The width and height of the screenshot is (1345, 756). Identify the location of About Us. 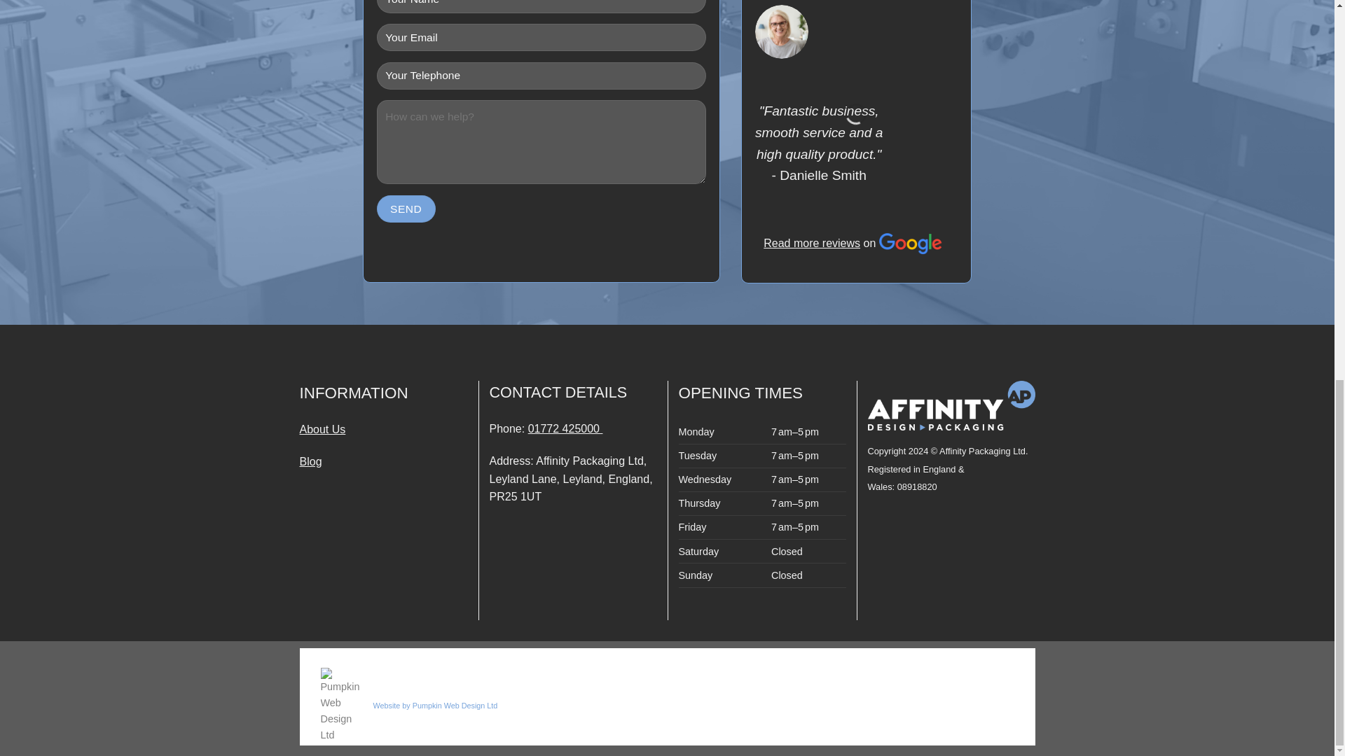
(322, 429).